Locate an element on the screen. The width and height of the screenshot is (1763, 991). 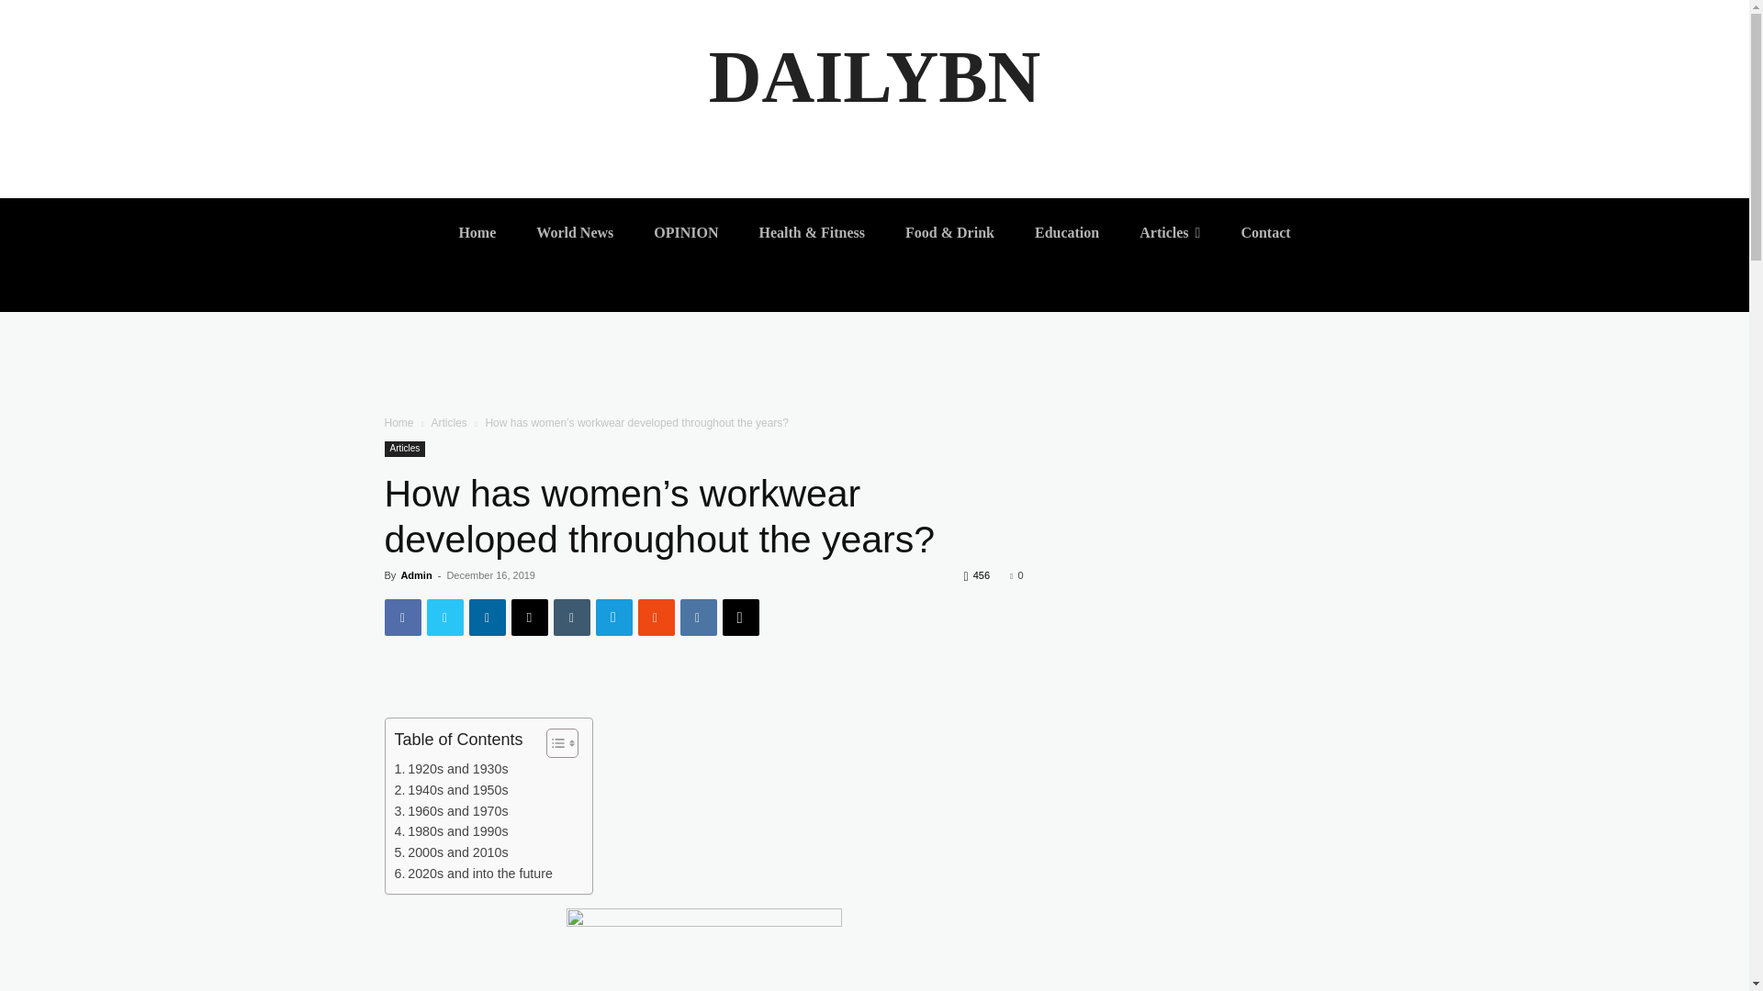
Articles is located at coordinates (404, 448).